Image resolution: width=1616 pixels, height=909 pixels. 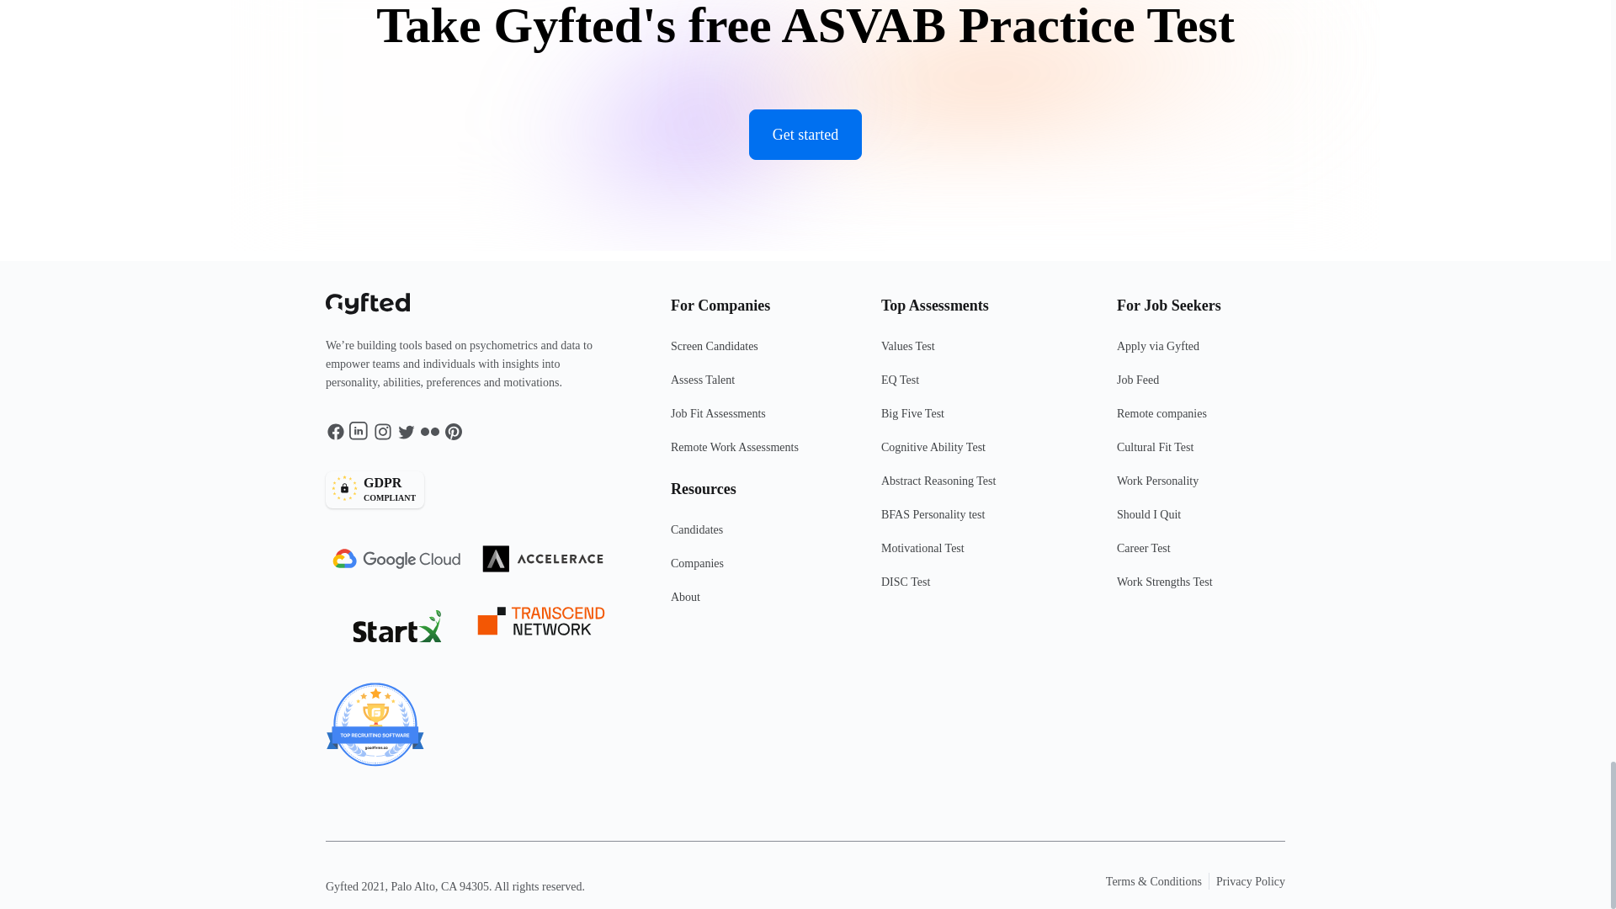 I want to click on EQ Test, so click(x=977, y=353).